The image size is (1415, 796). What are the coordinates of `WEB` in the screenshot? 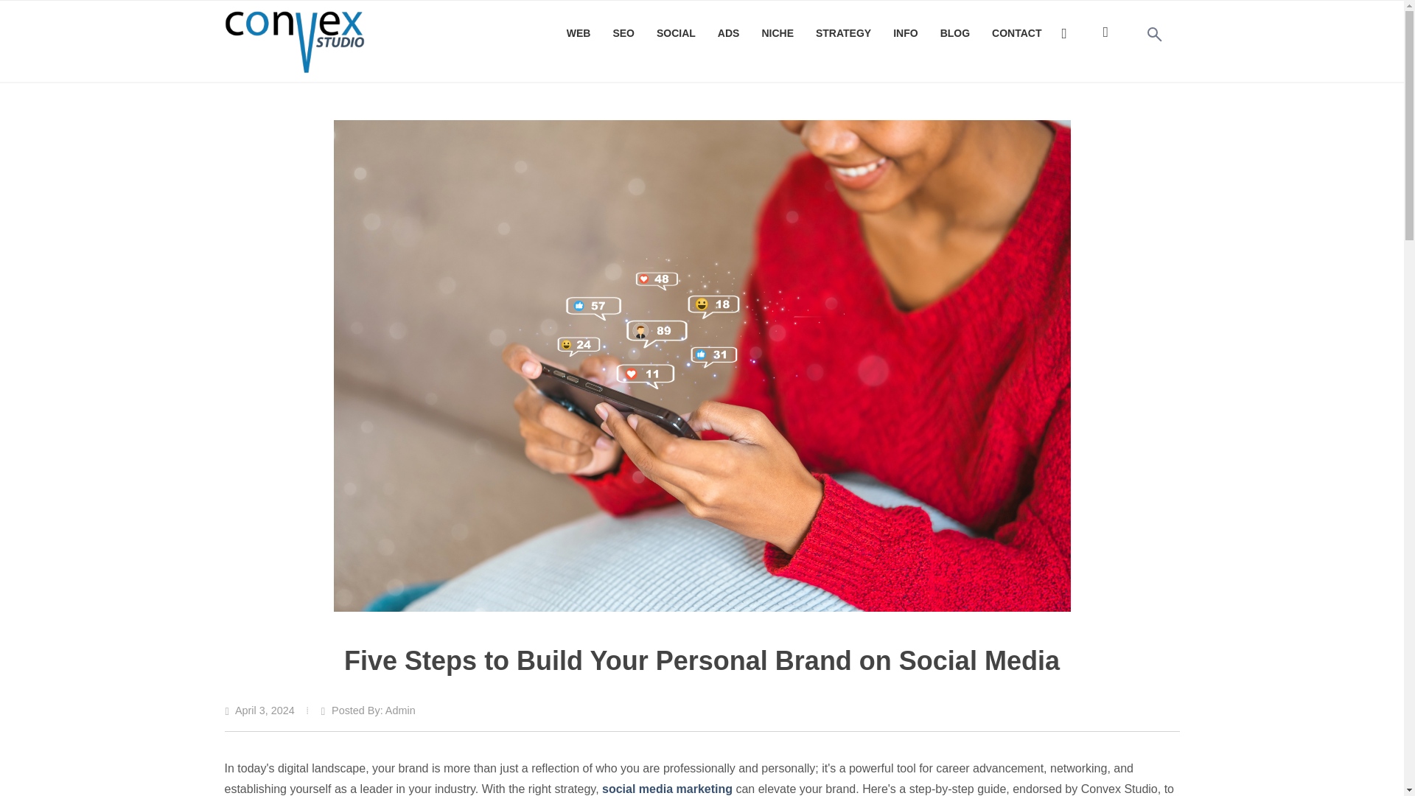 It's located at (579, 34).